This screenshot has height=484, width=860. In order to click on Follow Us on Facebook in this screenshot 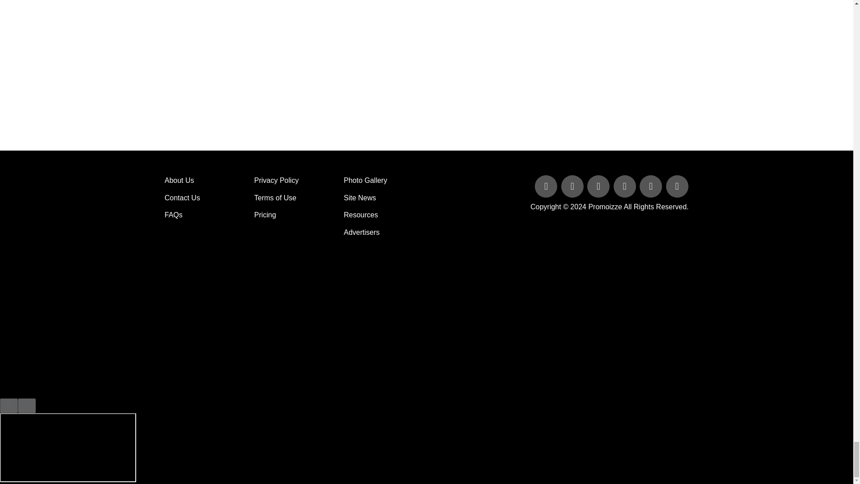, I will do `click(546, 187)`.